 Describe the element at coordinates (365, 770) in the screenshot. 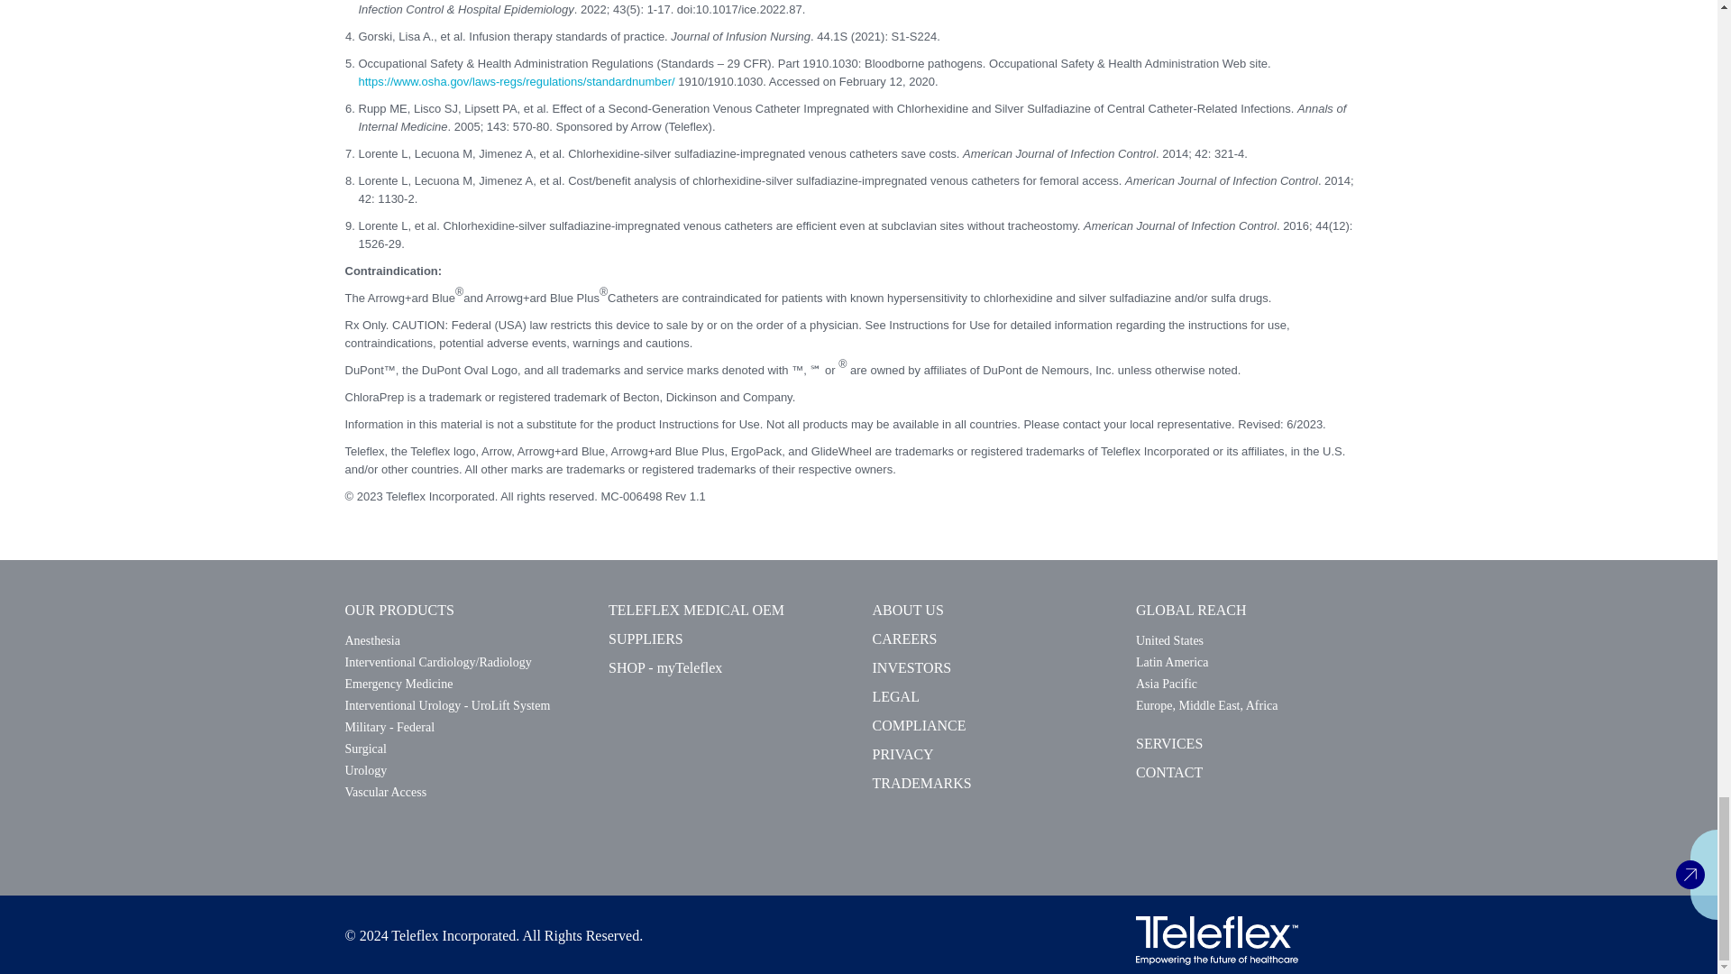

I see `Urology` at that location.